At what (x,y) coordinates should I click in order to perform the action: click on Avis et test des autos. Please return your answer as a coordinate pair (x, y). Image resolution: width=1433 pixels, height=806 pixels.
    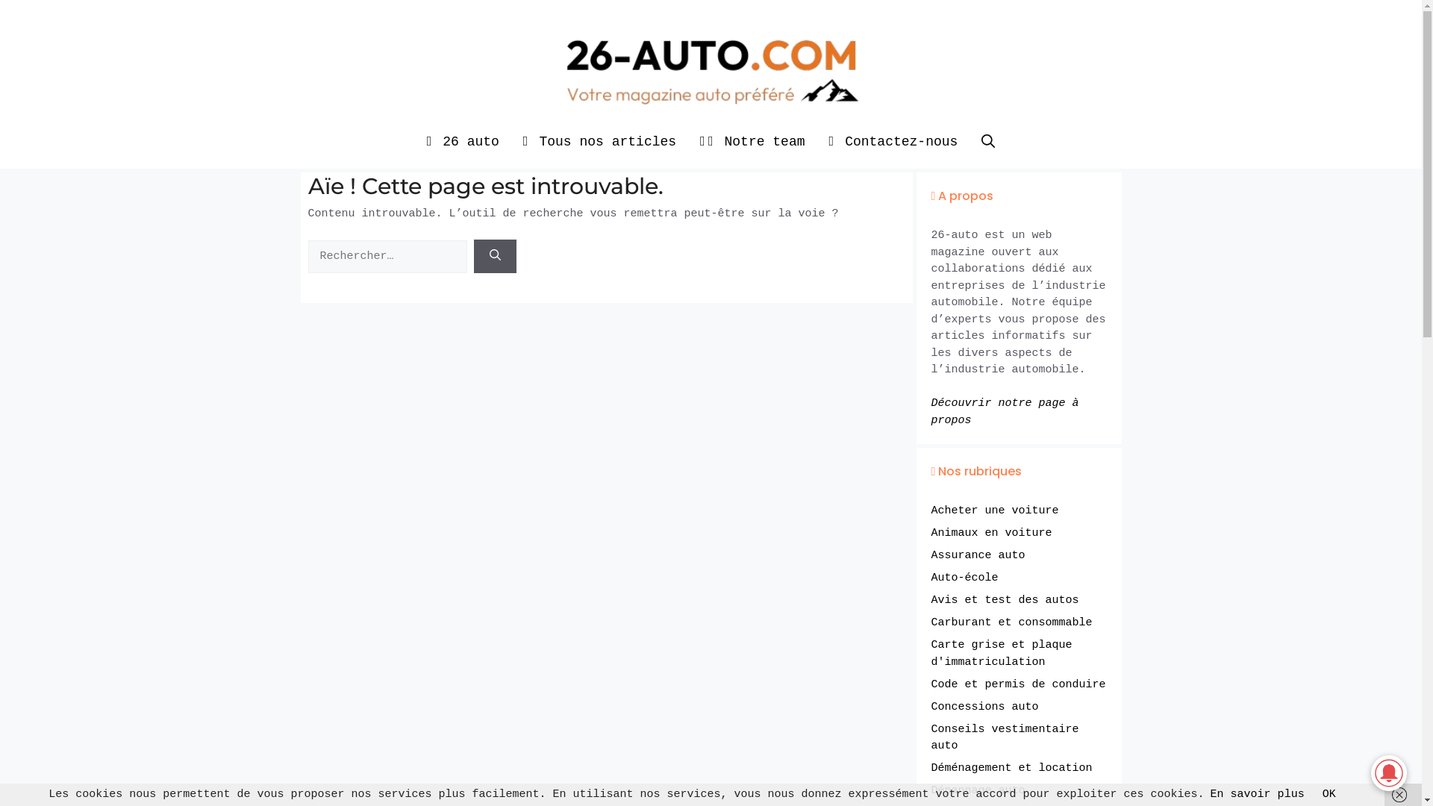
    Looking at the image, I should click on (1005, 600).